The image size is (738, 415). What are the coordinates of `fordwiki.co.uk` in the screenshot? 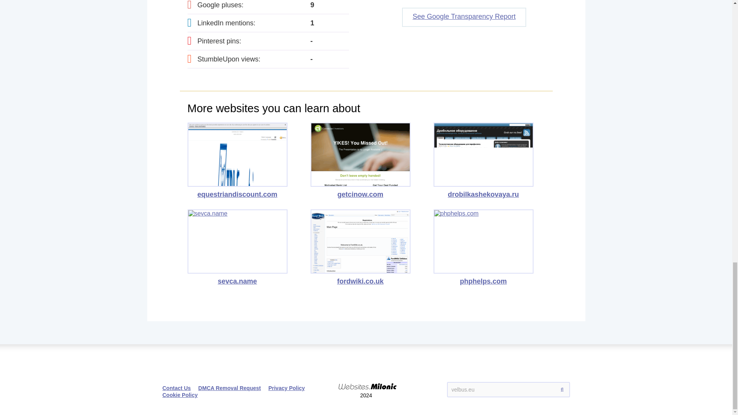 It's located at (361, 247).